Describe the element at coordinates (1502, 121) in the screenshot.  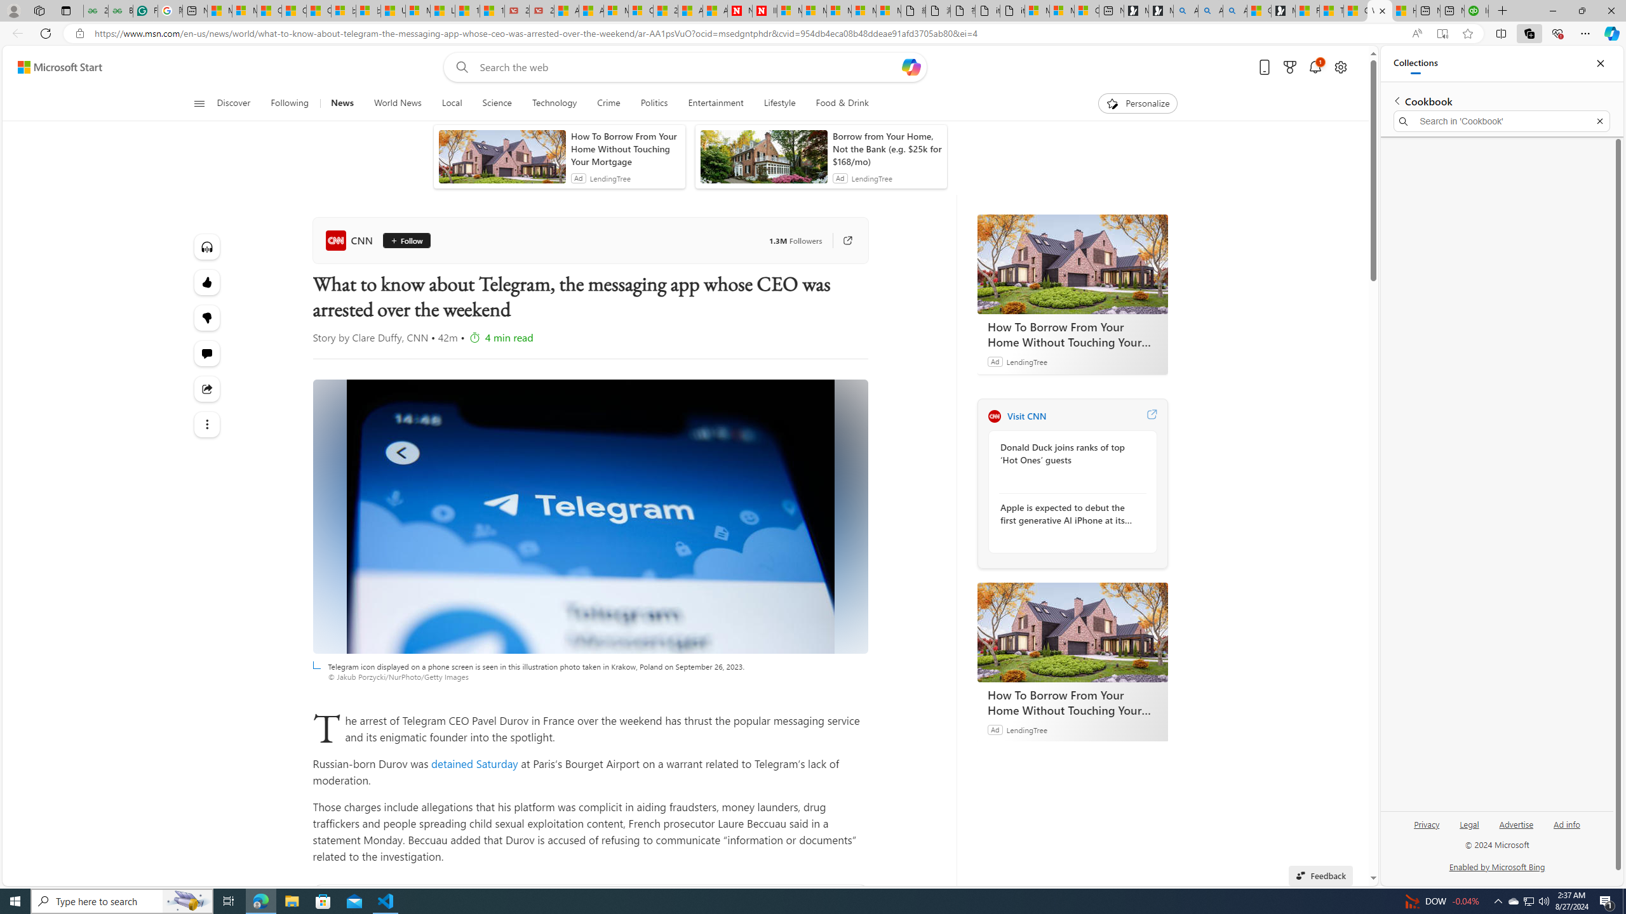
I see `Search in 'Cookbook'` at that location.